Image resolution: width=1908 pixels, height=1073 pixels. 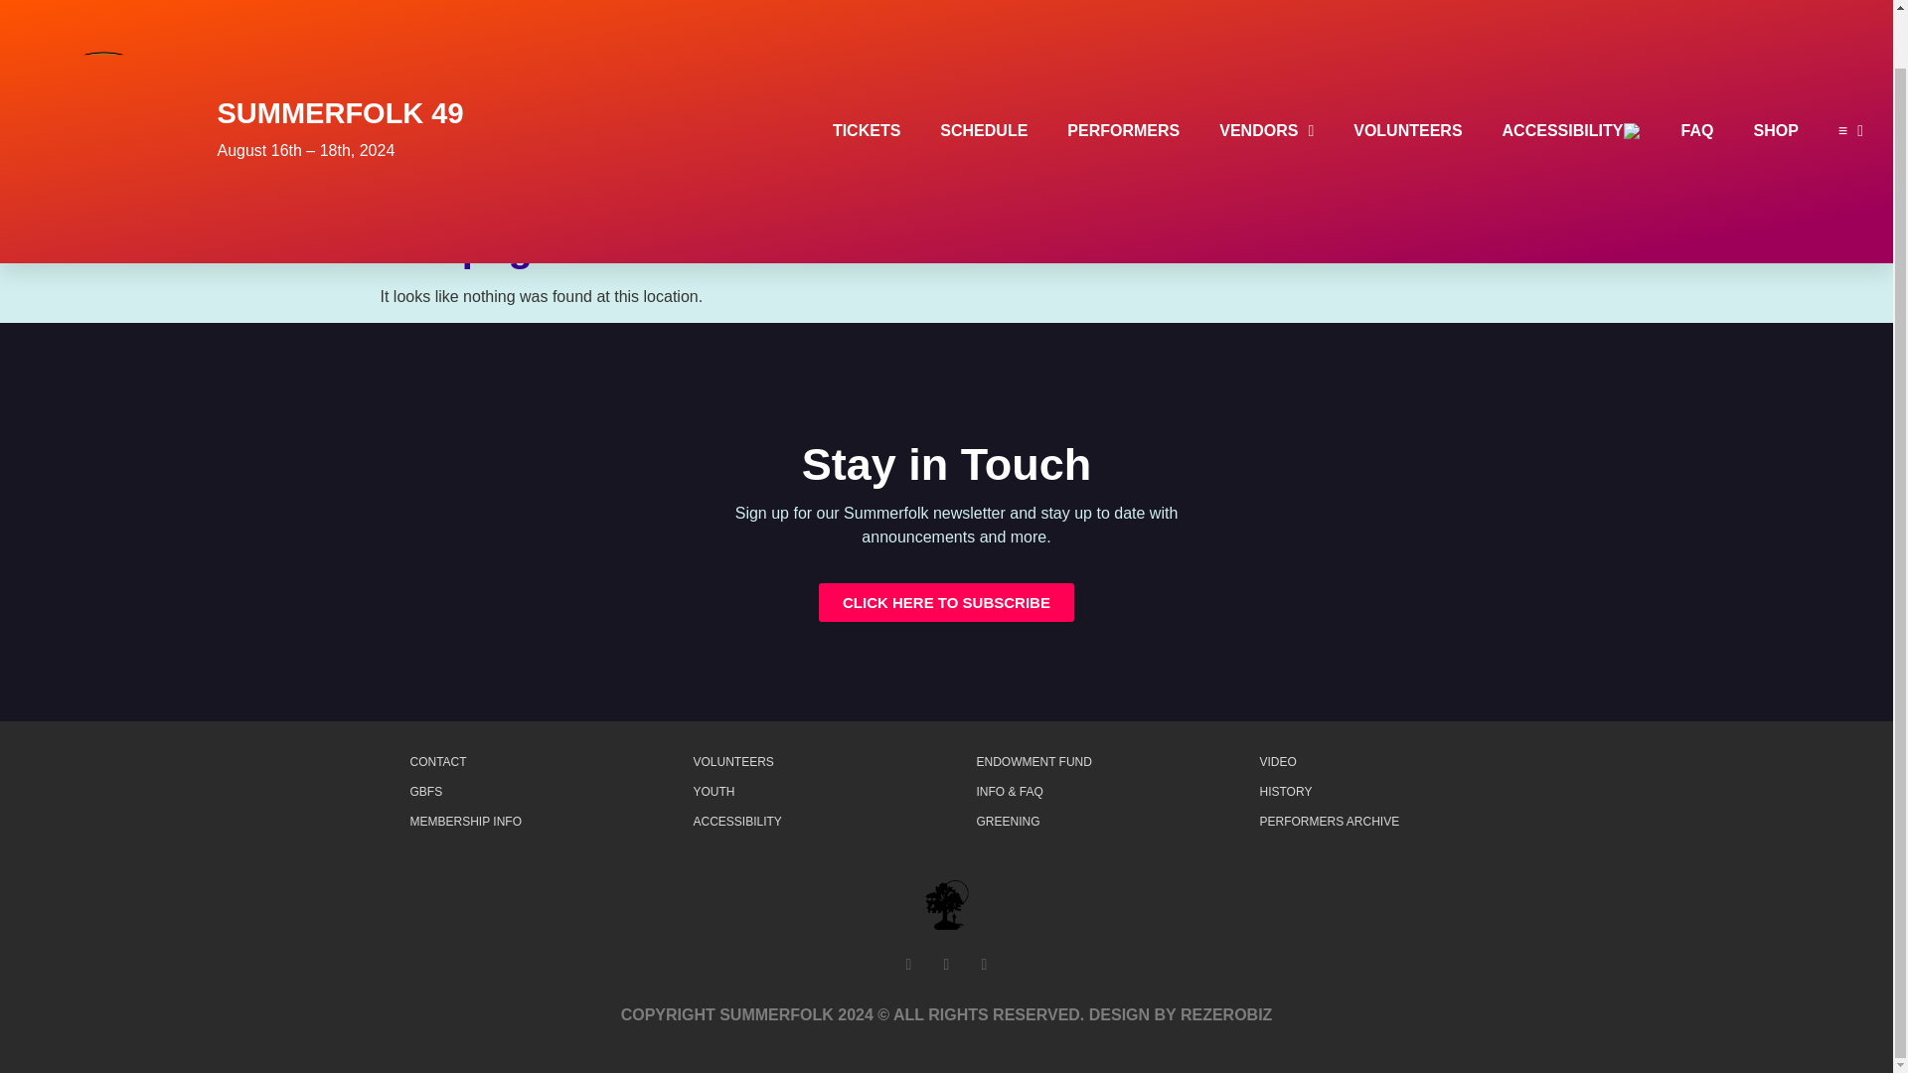 I want to click on ACCESSIBILITY, so click(x=1572, y=74).